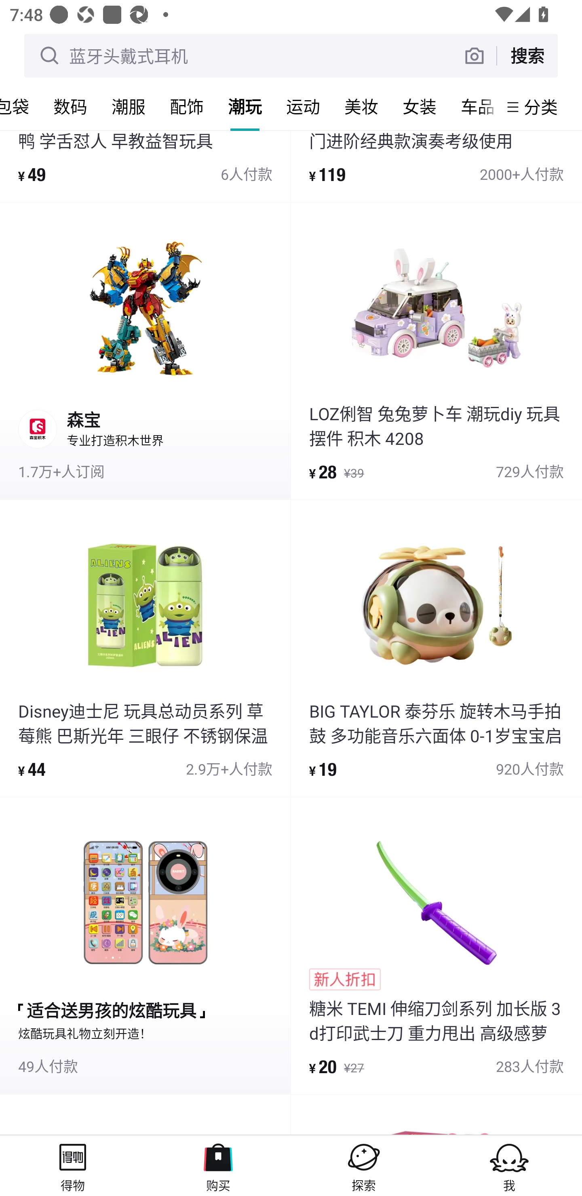 The width and height of the screenshot is (582, 1196). Describe the element at coordinates (509, 1165) in the screenshot. I see `我` at that location.